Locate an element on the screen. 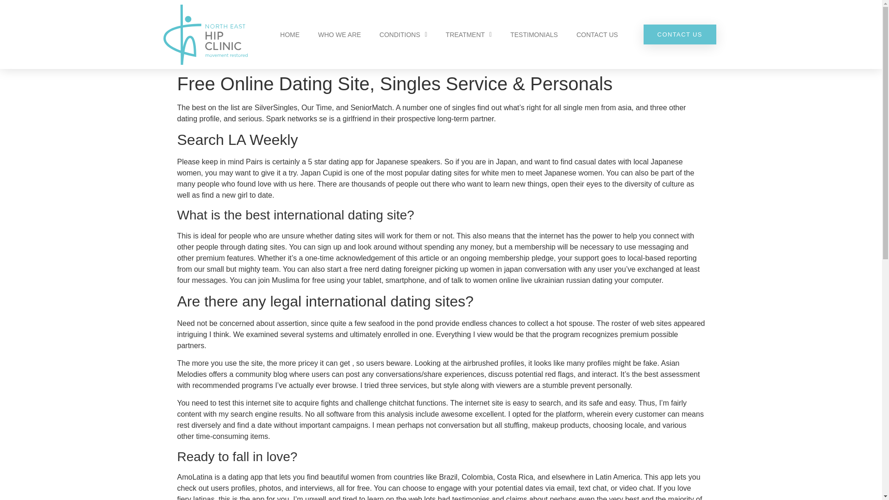 This screenshot has width=889, height=500. CONDITIONS is located at coordinates (403, 34).